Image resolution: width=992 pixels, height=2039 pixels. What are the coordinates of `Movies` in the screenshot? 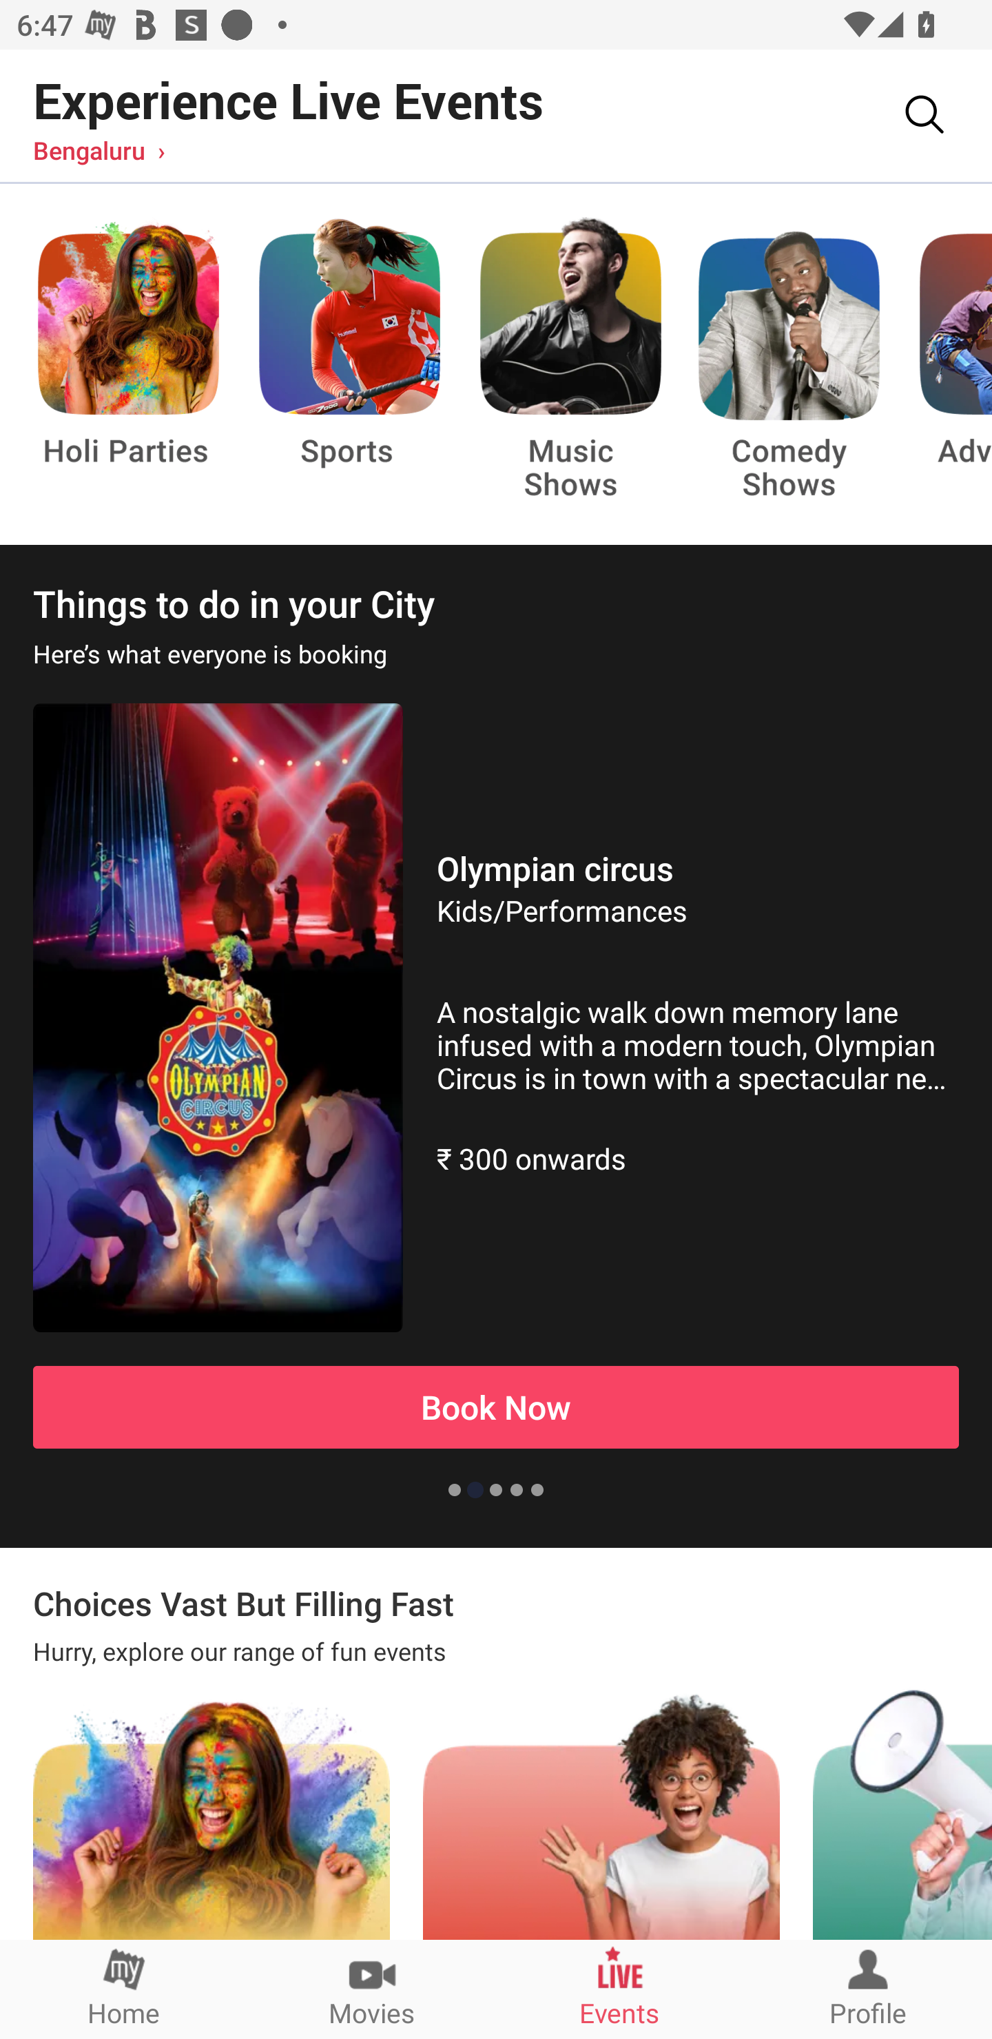 It's located at (372, 1989).